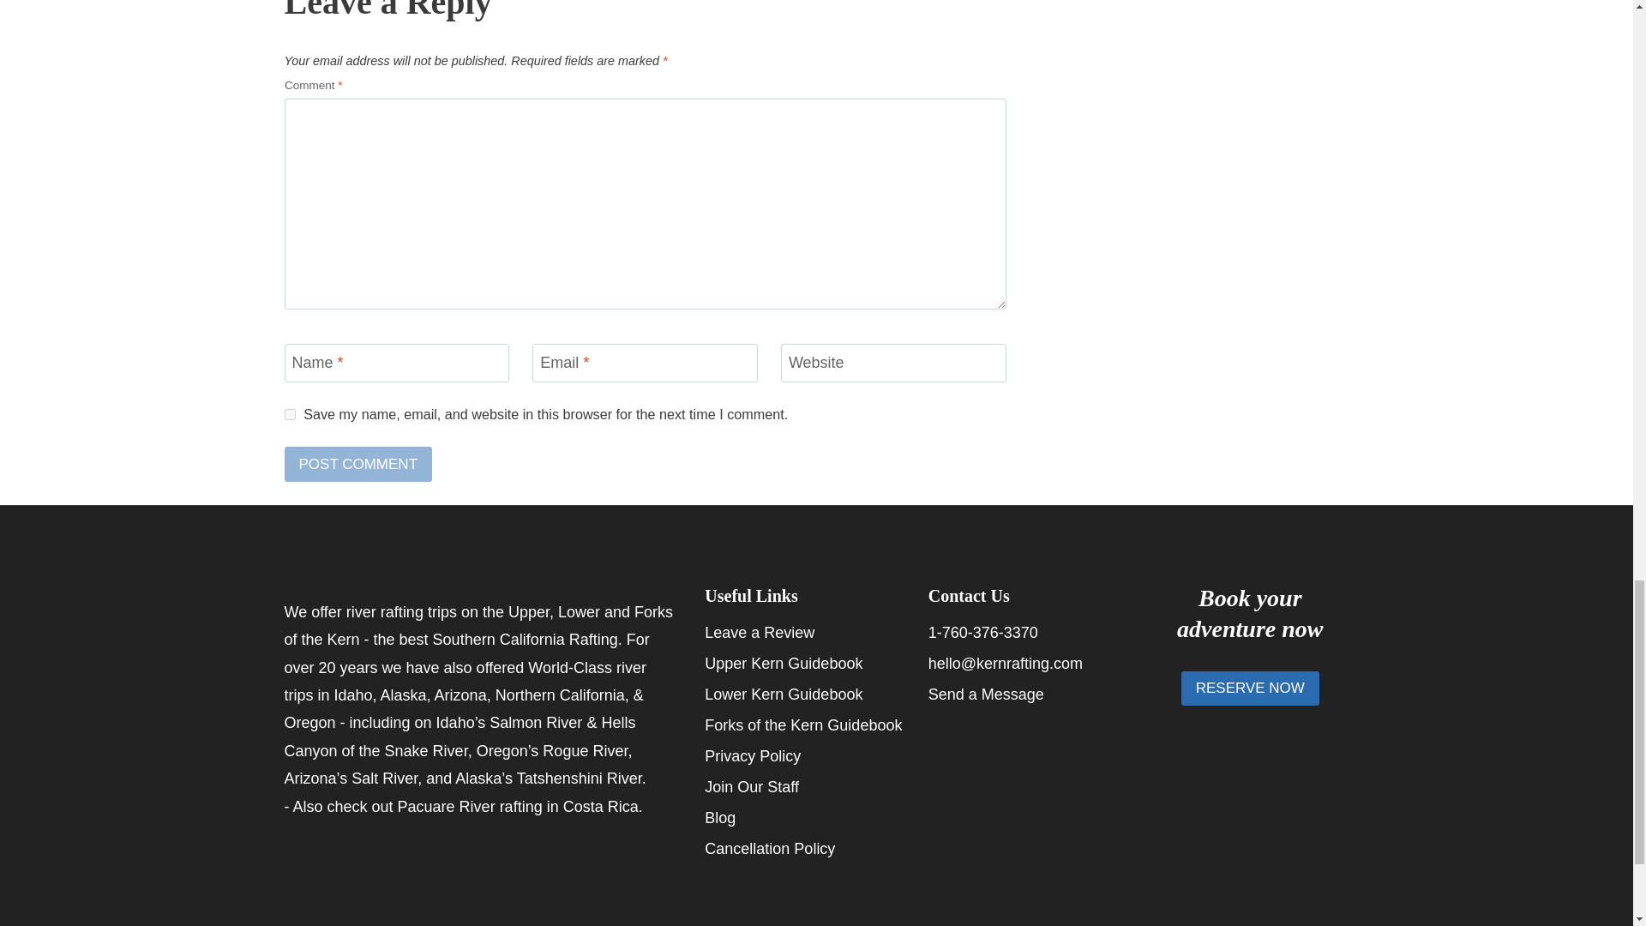 This screenshot has width=1646, height=926. Describe the element at coordinates (290, 415) in the screenshot. I see `yes` at that location.